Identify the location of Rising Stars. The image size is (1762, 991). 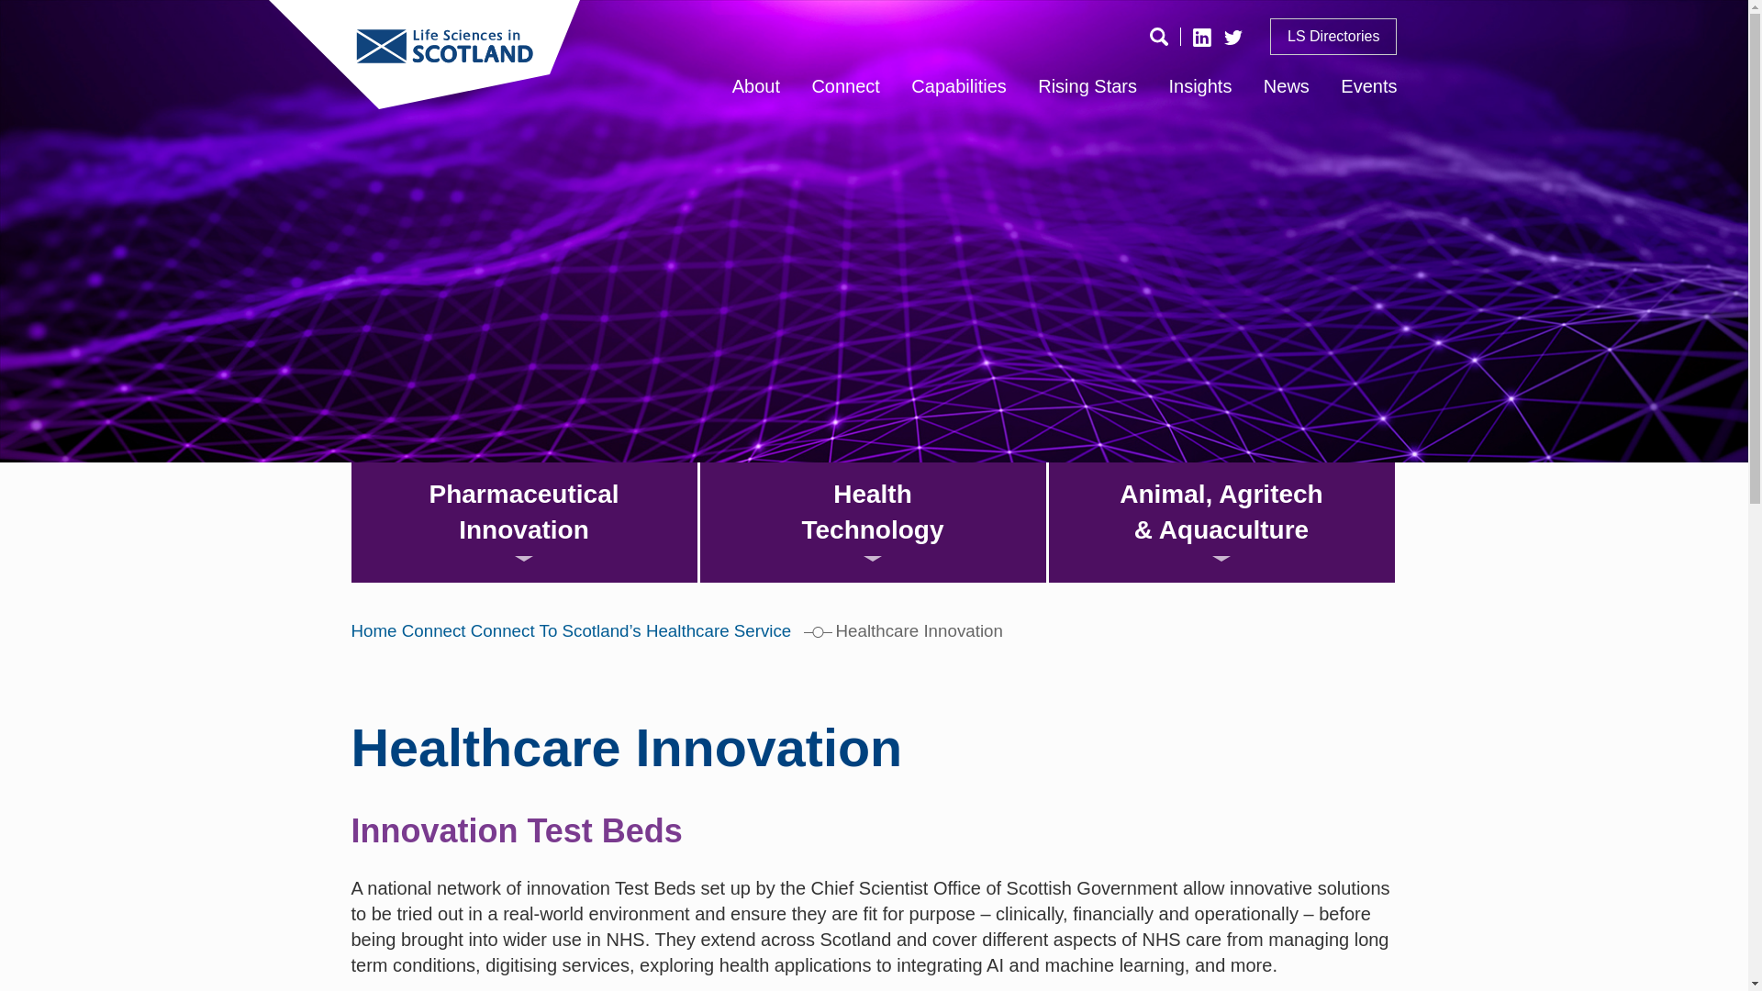
(1087, 86).